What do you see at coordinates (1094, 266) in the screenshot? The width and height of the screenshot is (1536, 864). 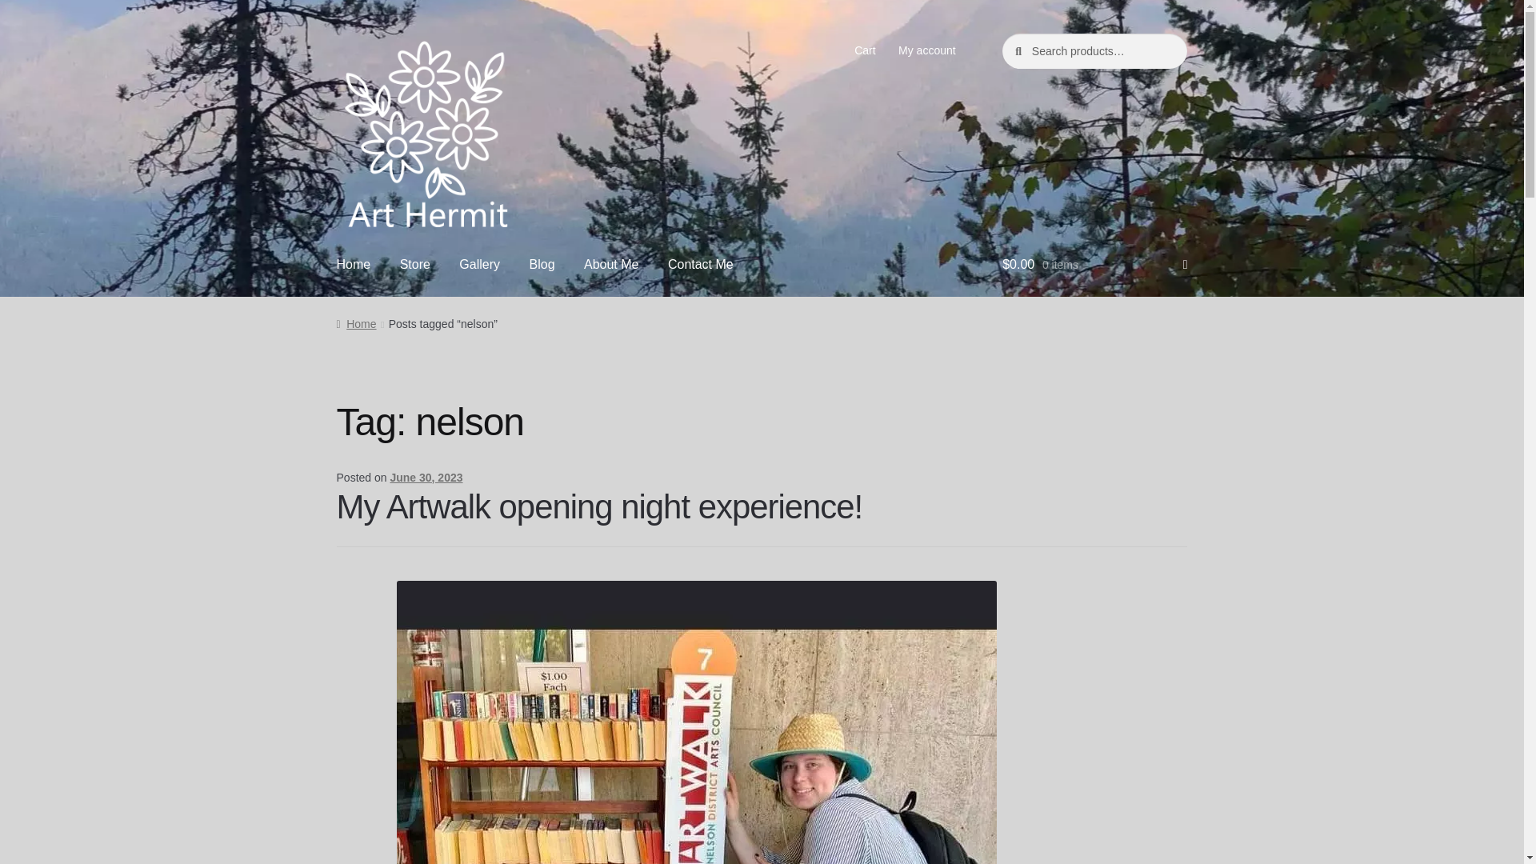 I see `View your shopping cart` at bounding box center [1094, 266].